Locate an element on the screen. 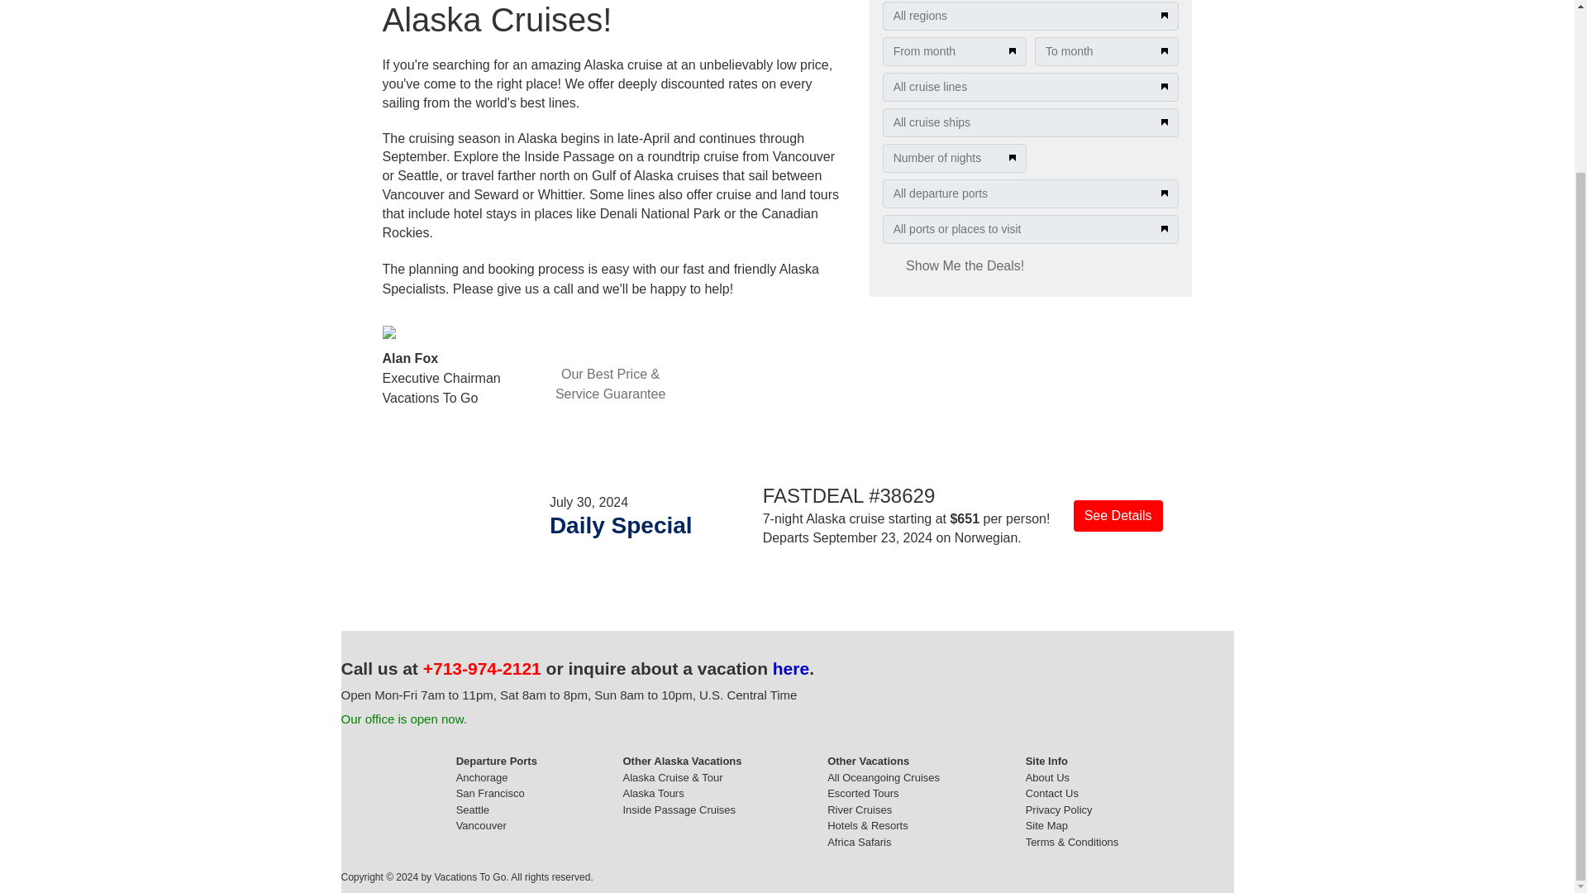  Show Me the Deals! is located at coordinates (965, 266).